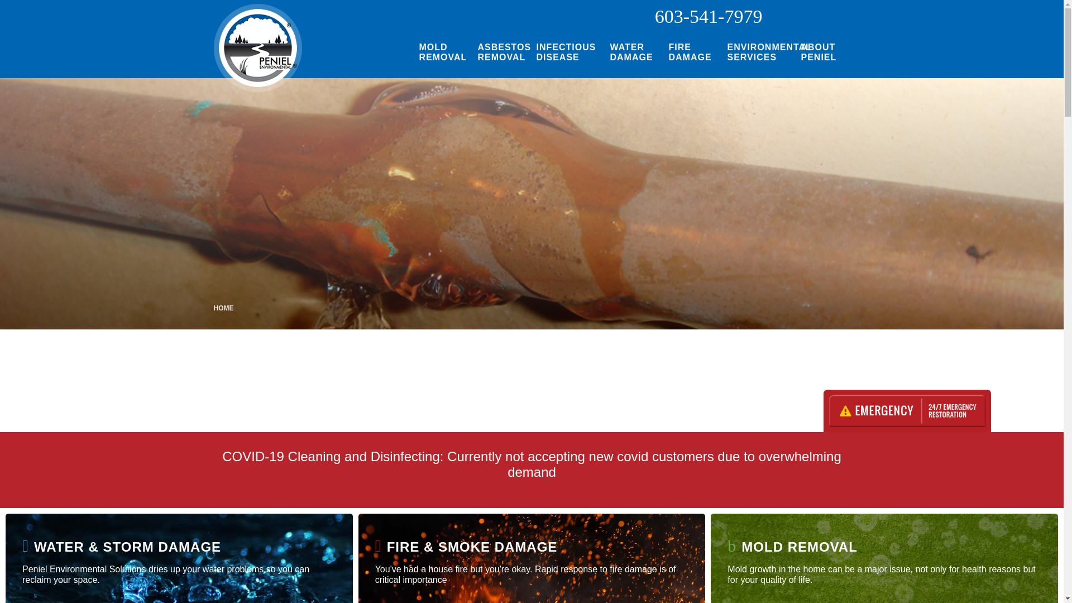 The image size is (1072, 603). What do you see at coordinates (565, 52) in the screenshot?
I see `INFECTIOUS DISEASE` at bounding box center [565, 52].